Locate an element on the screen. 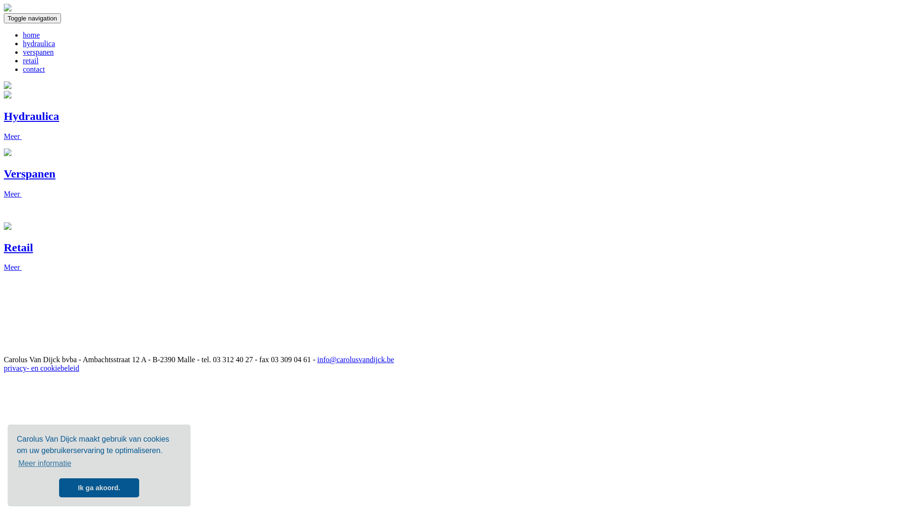  Meer  is located at coordinates (13, 136).